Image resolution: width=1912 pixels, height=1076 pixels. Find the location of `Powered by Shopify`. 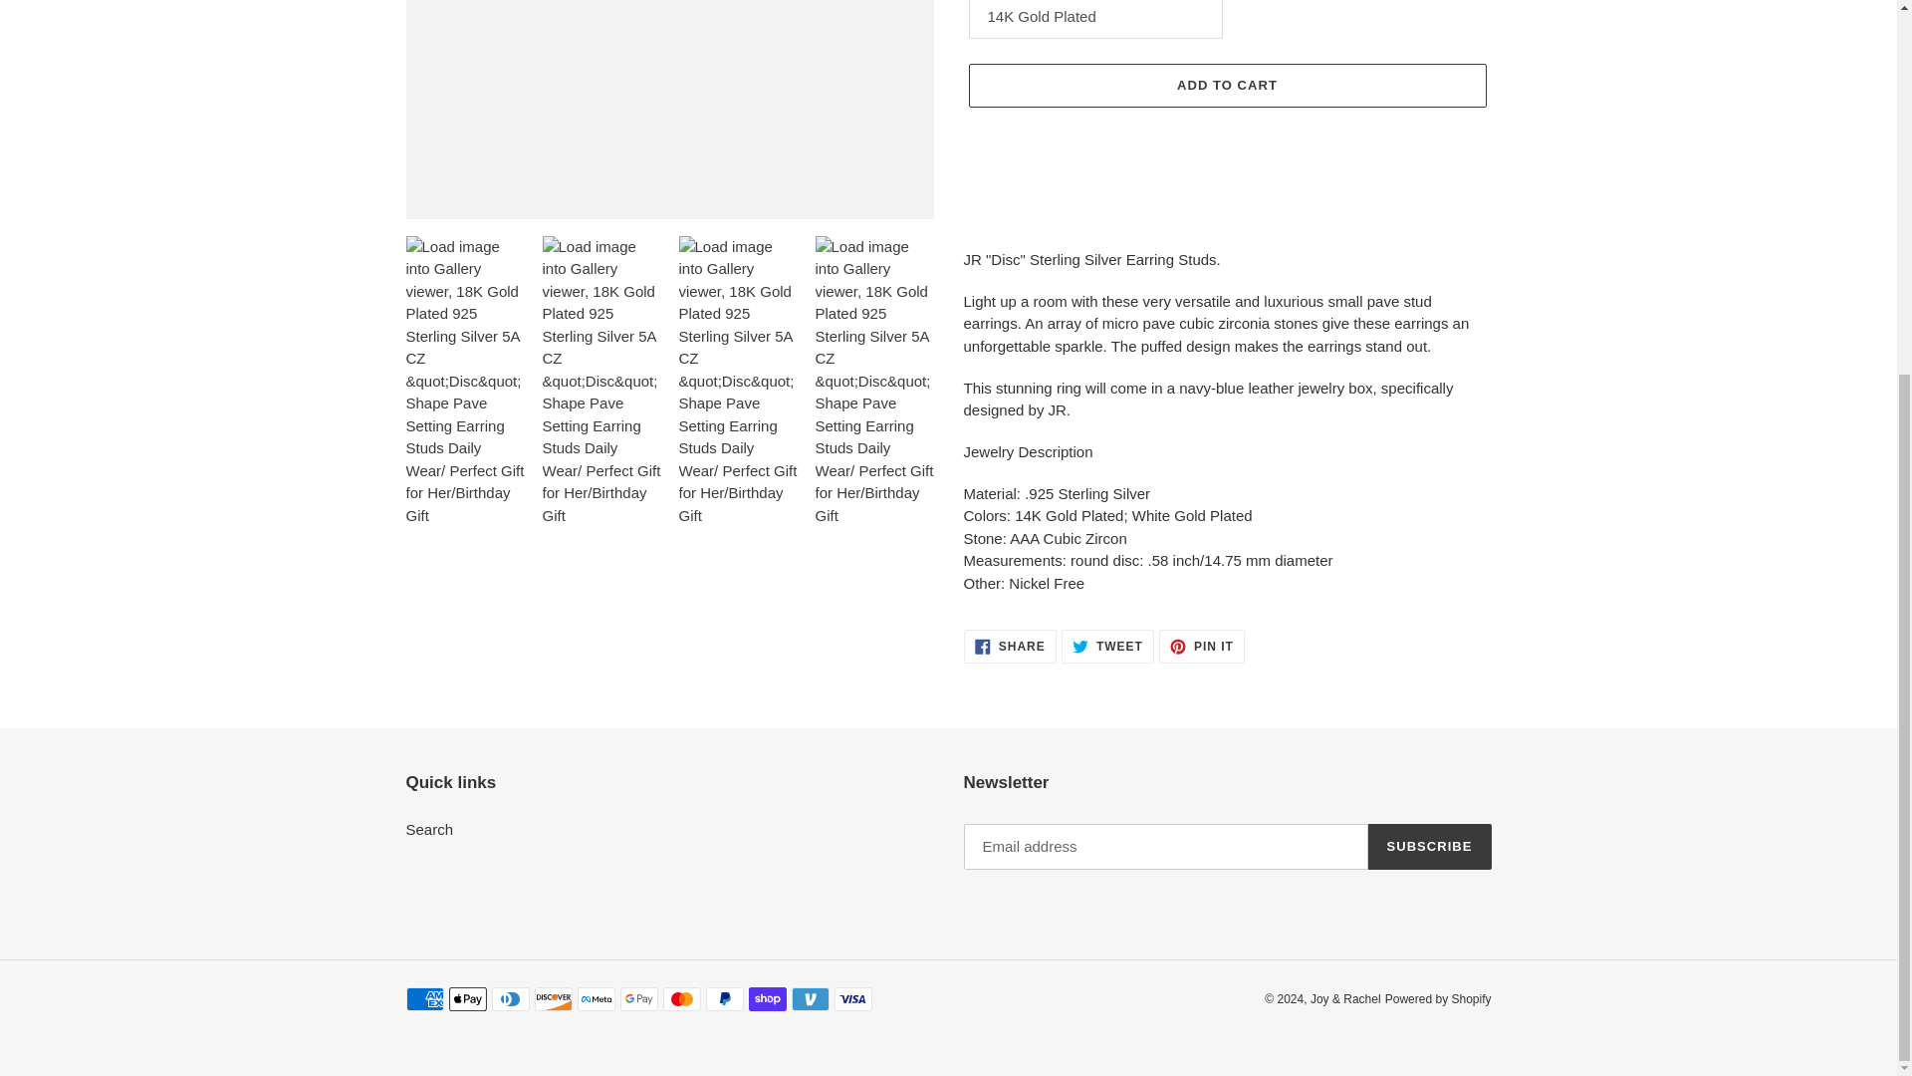

Powered by Shopify is located at coordinates (1107, 646).